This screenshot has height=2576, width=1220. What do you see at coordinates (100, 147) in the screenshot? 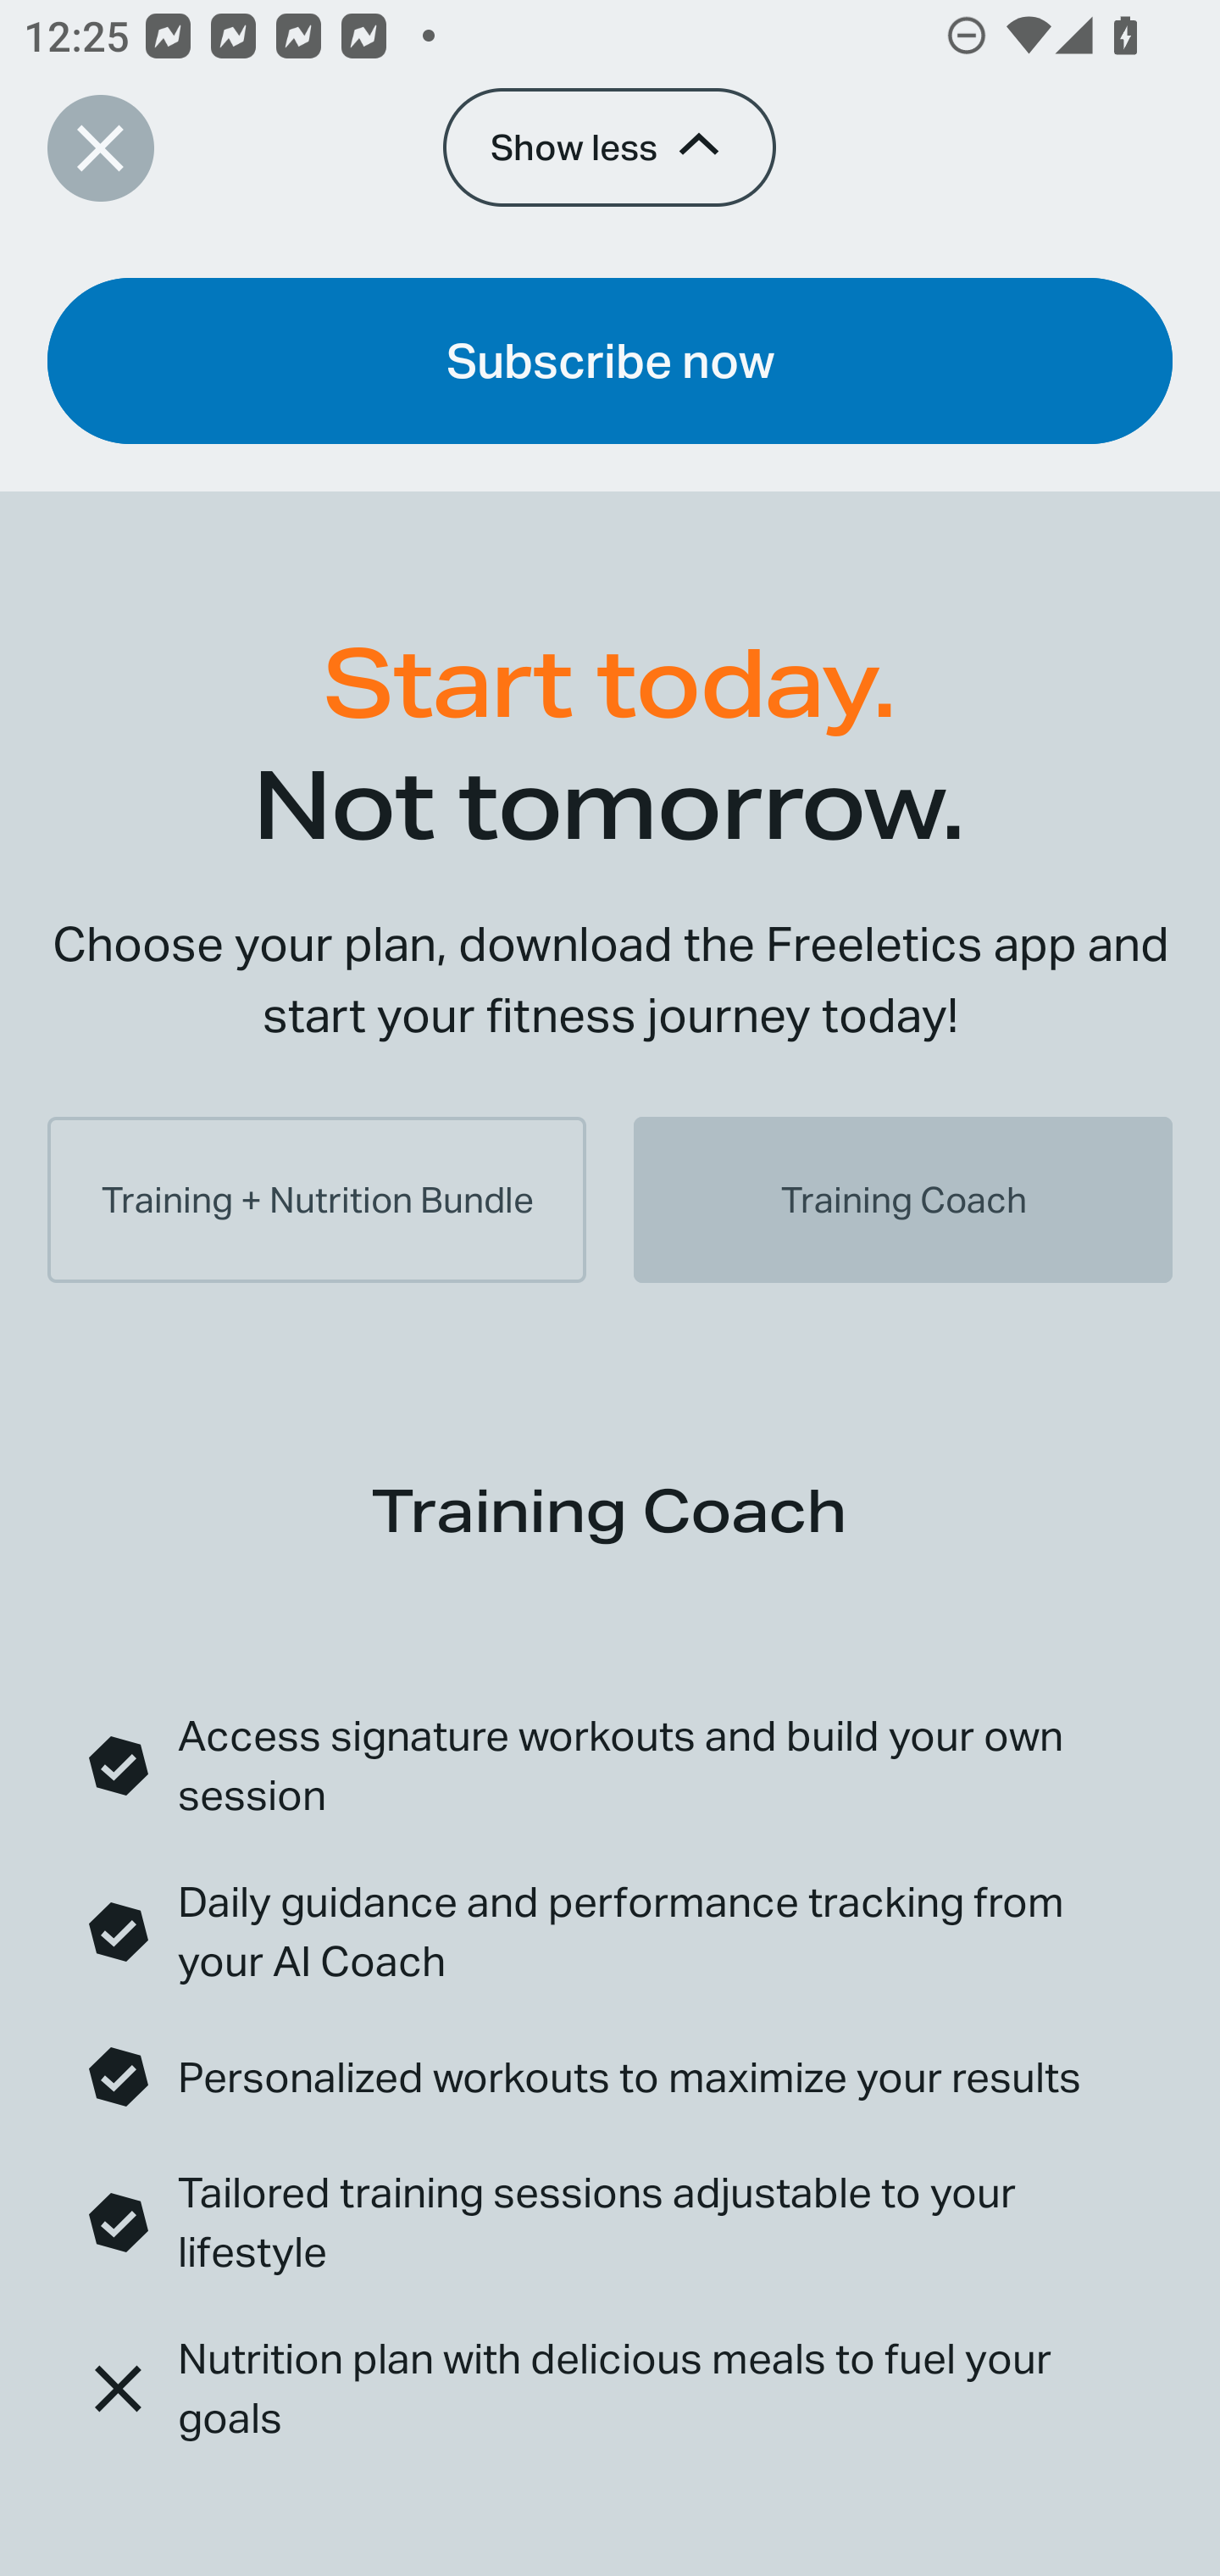
I see `Close` at bounding box center [100, 147].